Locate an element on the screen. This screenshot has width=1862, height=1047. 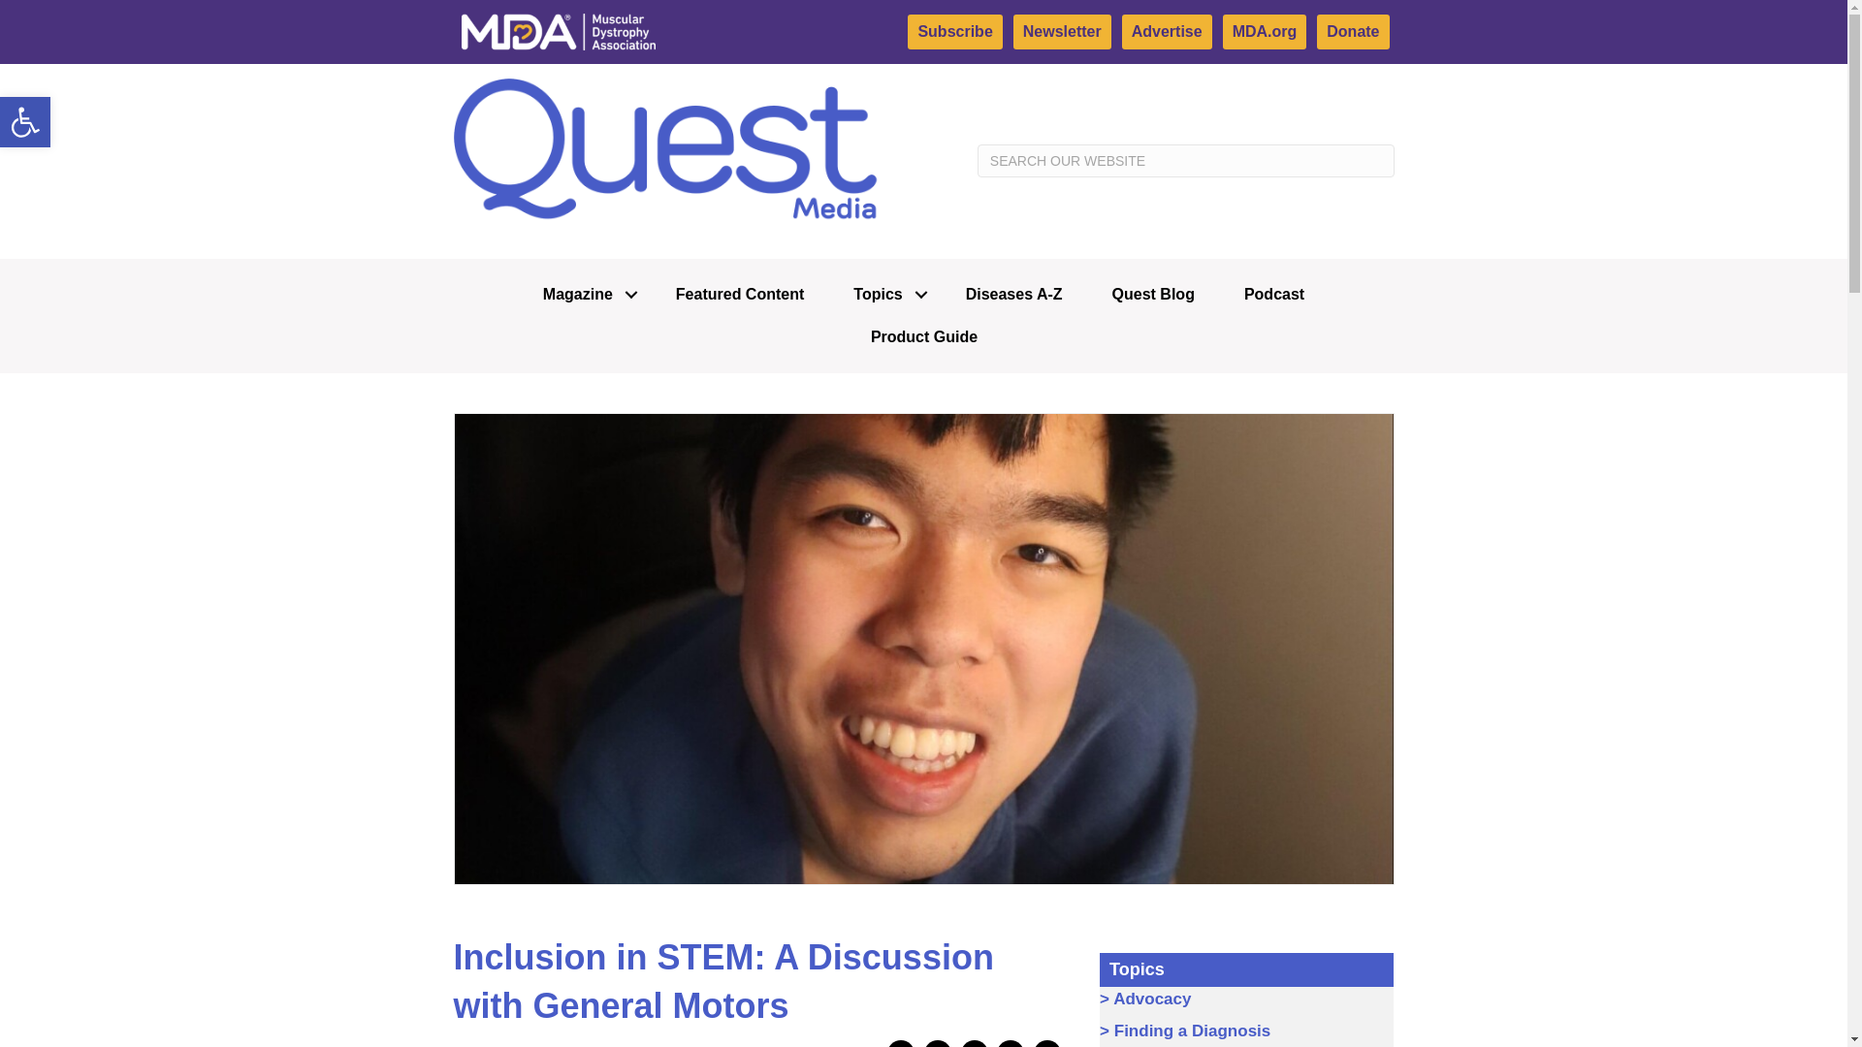
Diseases A-Z is located at coordinates (954, 31).